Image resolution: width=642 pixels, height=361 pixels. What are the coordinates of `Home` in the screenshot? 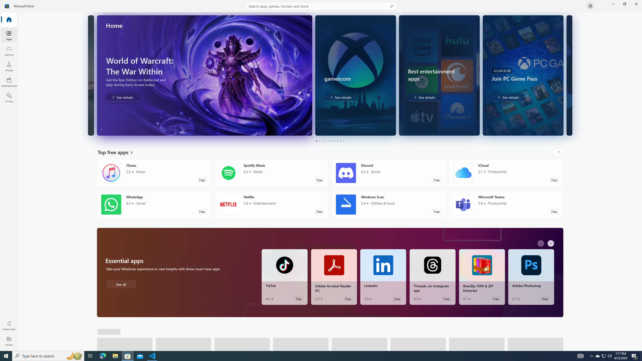 It's located at (9, 20).